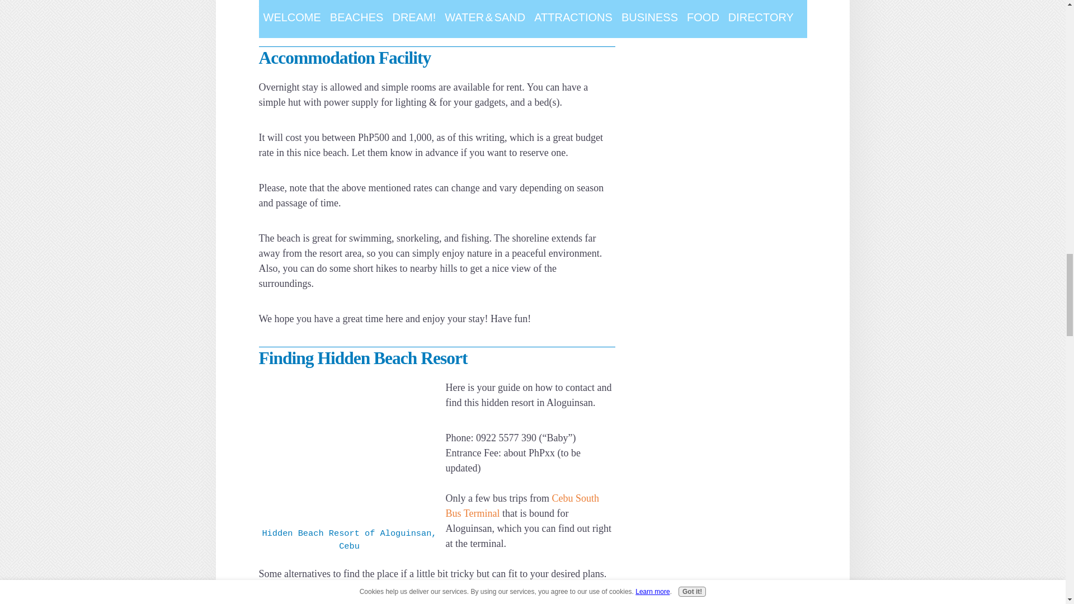 This screenshot has width=1074, height=604. I want to click on Hidden Beach, Aloguinsan, so click(349, 453).